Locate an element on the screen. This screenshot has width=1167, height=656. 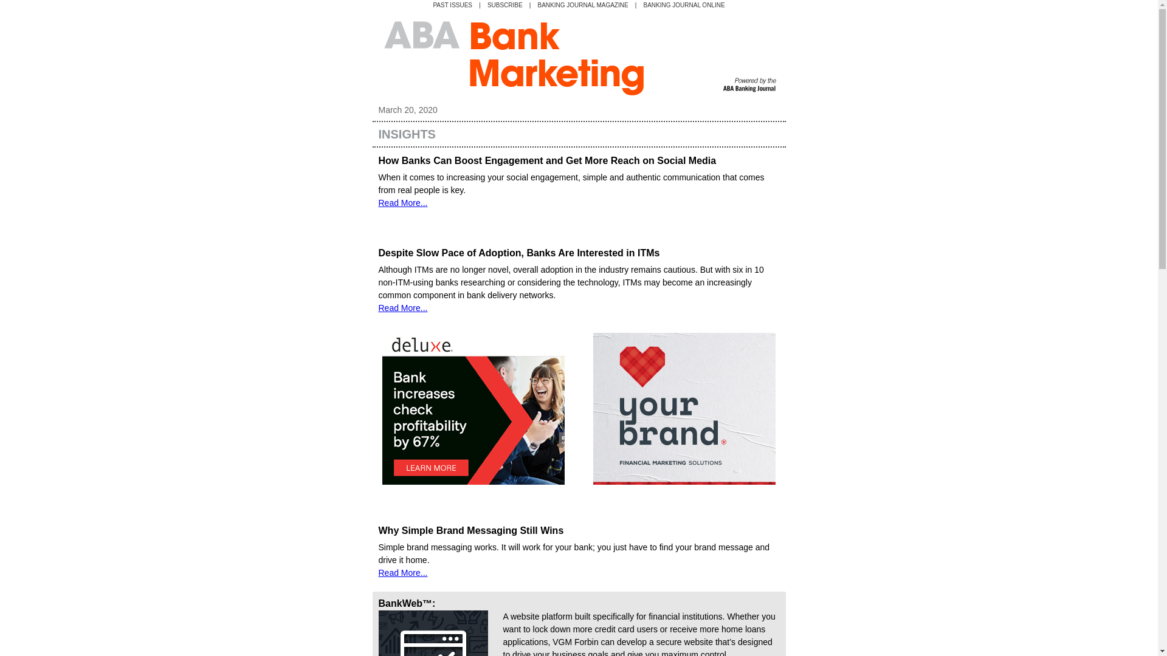
Banking Journal Magazine is located at coordinates (583, 5).